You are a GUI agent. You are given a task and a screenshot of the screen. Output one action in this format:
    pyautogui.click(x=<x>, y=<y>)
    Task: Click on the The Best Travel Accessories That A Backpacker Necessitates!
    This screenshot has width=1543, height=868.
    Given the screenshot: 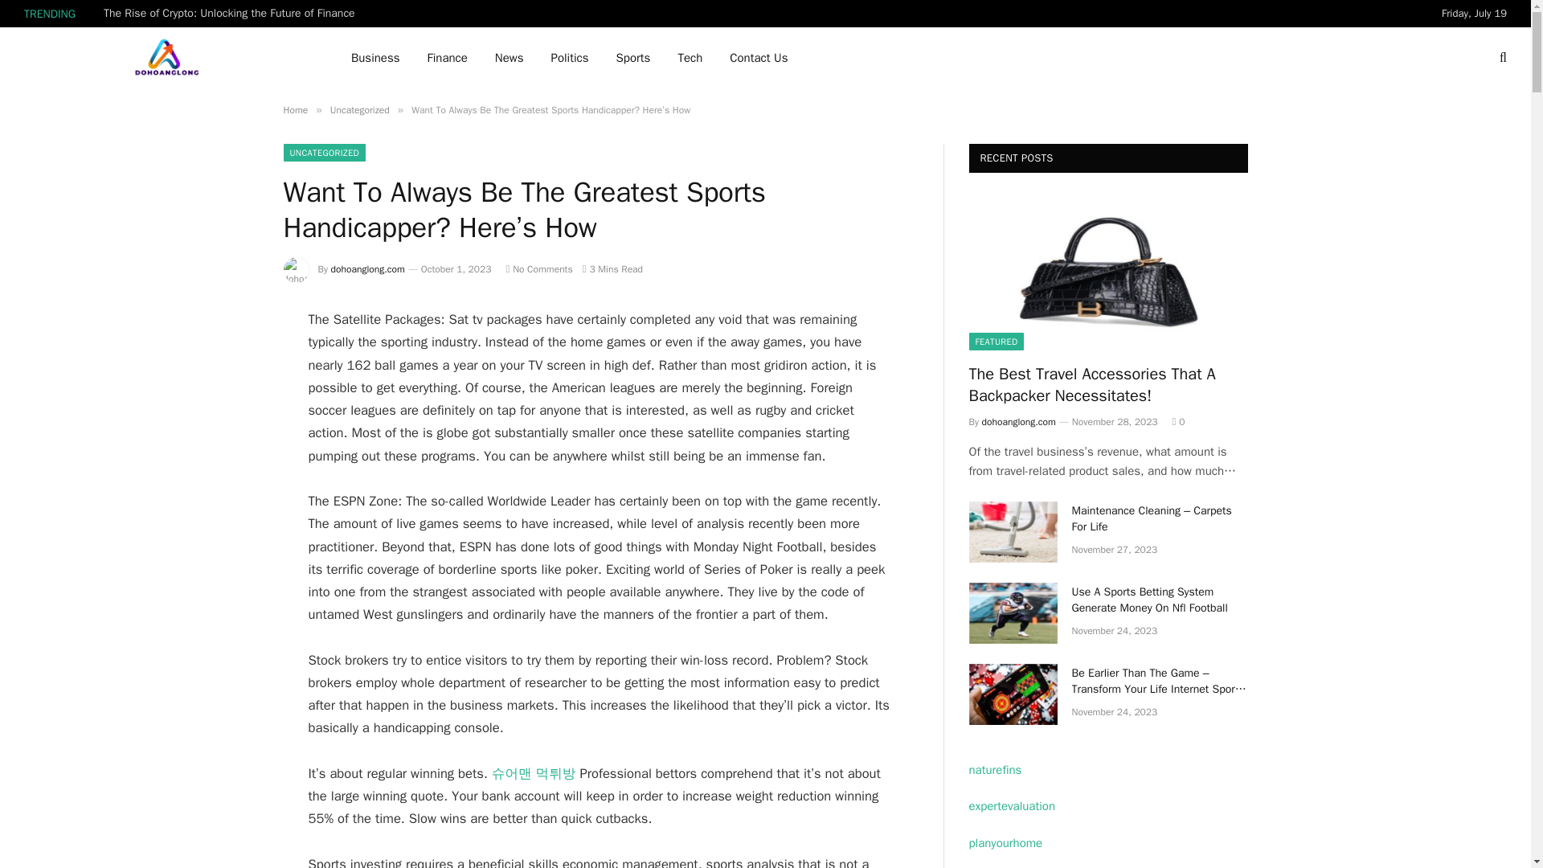 What is the action you would take?
    pyautogui.click(x=1108, y=272)
    